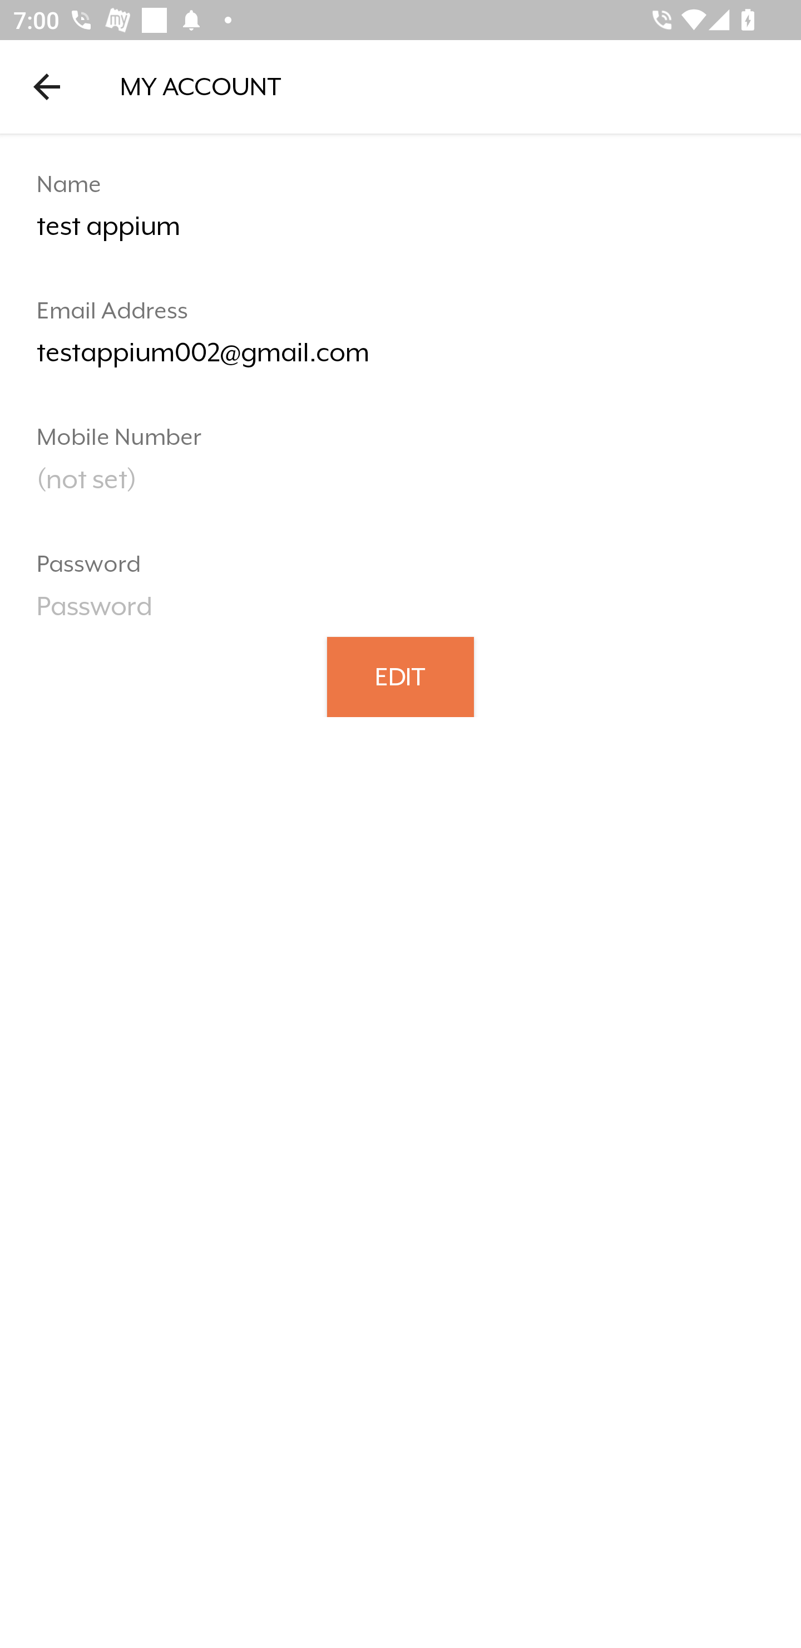 The width and height of the screenshot is (801, 1648). What do you see at coordinates (400, 234) in the screenshot?
I see `test appium` at bounding box center [400, 234].